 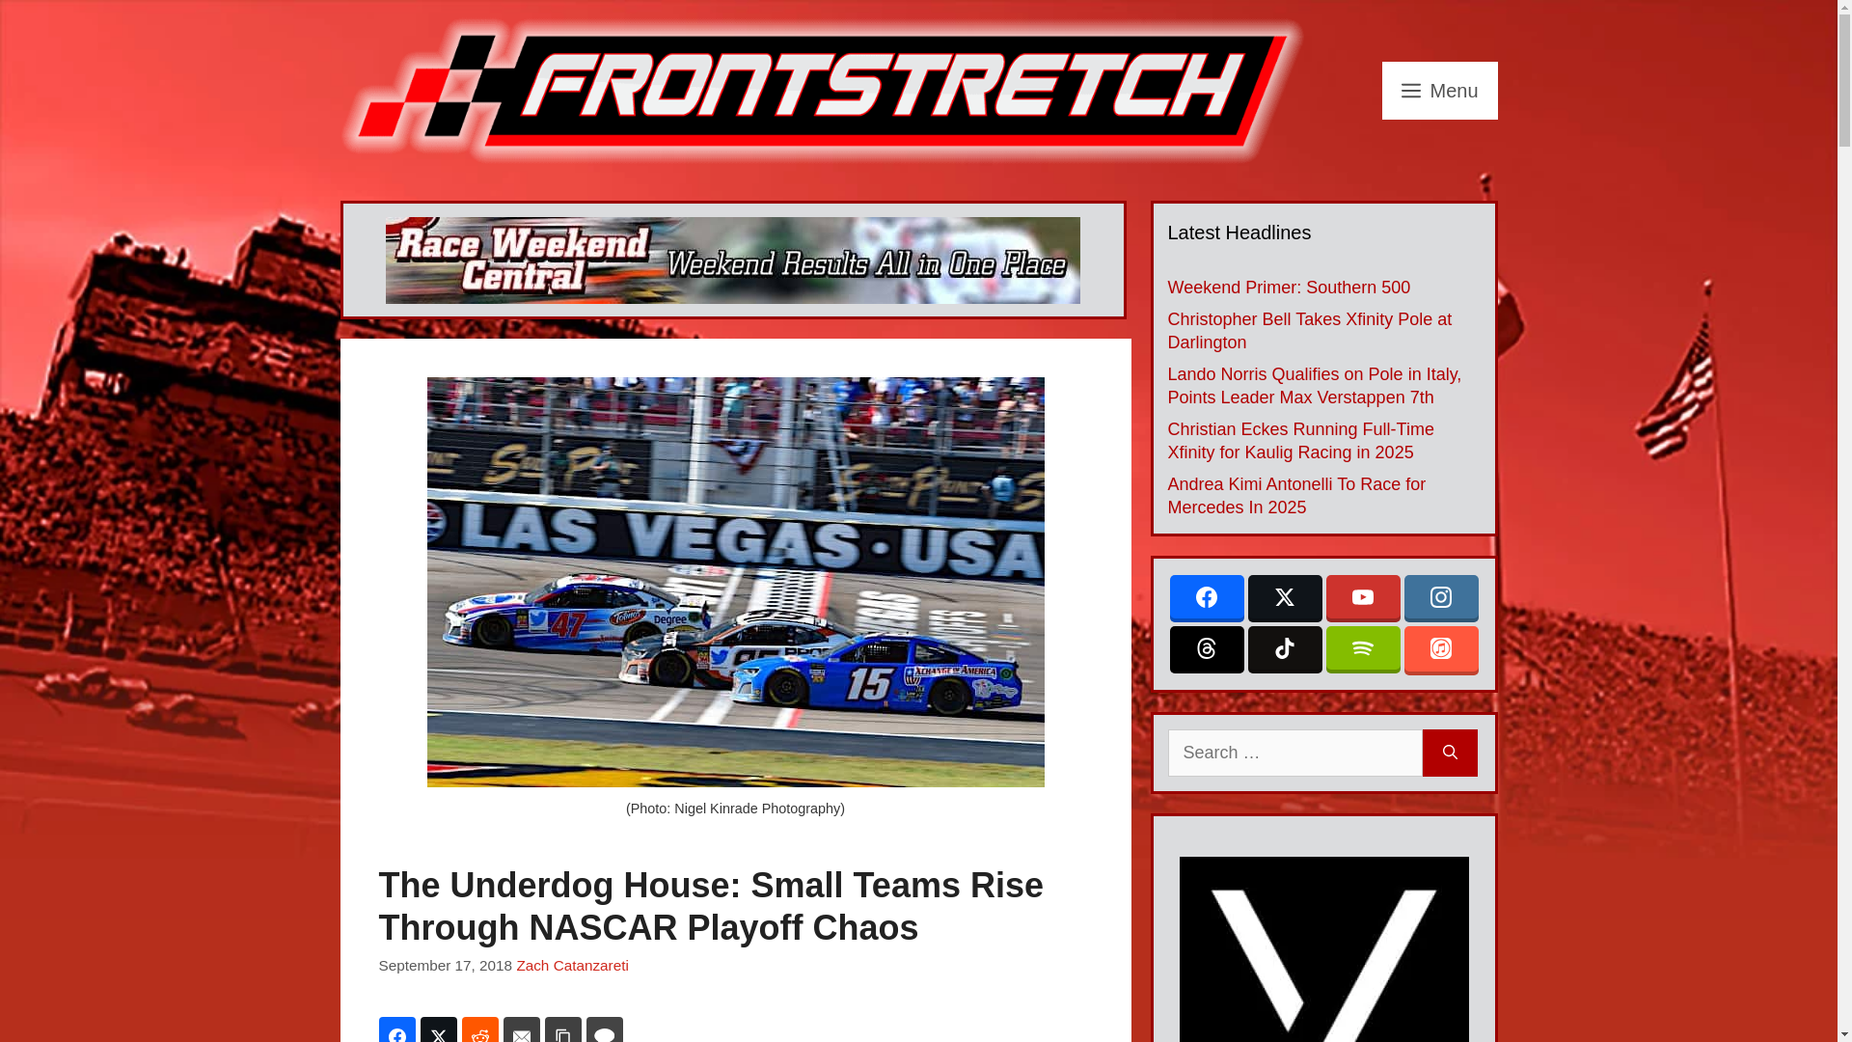 What do you see at coordinates (571, 965) in the screenshot?
I see `Zach Catanzareti` at bounding box center [571, 965].